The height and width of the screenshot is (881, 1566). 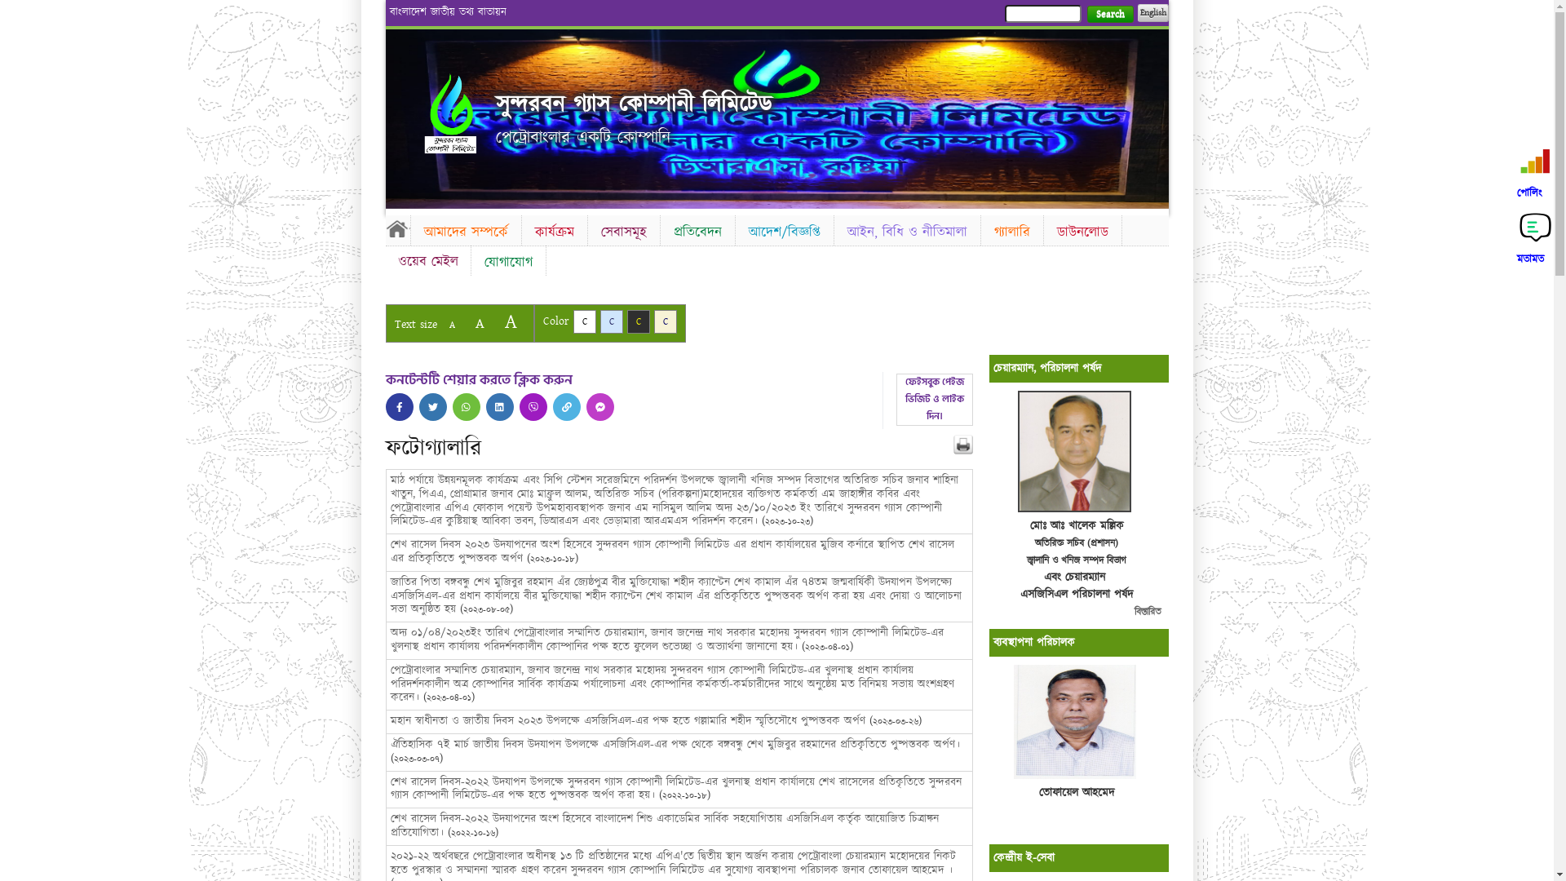 I want to click on C, so click(x=666, y=321).